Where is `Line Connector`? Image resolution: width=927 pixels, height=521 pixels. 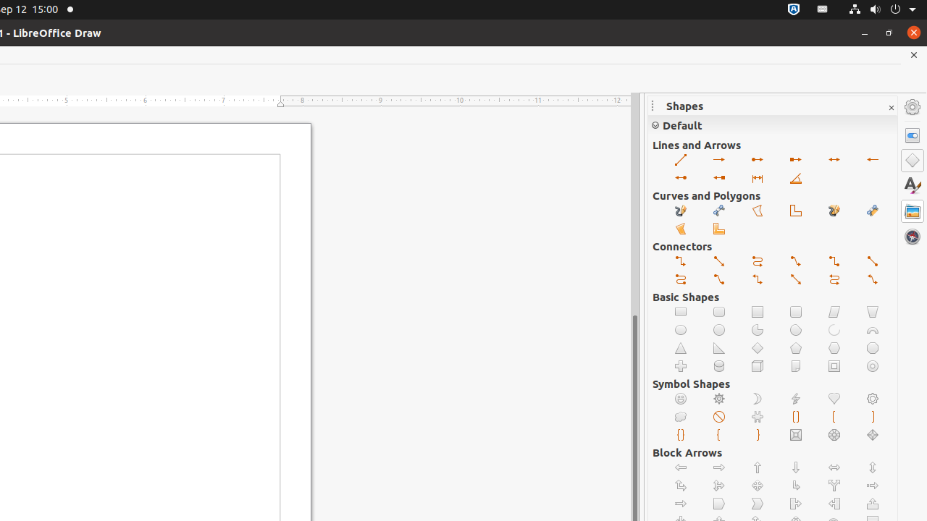 Line Connector is located at coordinates (720, 279).